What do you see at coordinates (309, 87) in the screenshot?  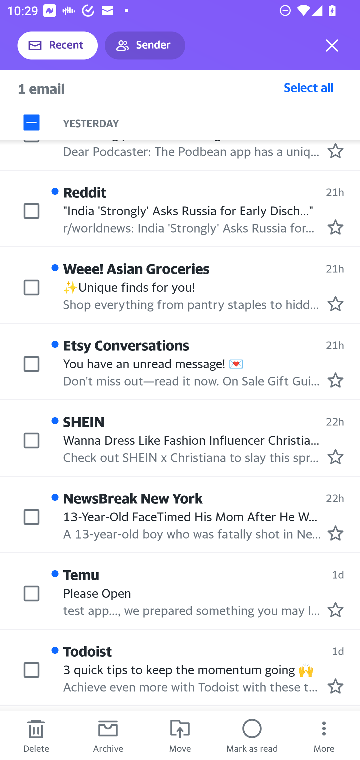 I see `Select all` at bounding box center [309, 87].